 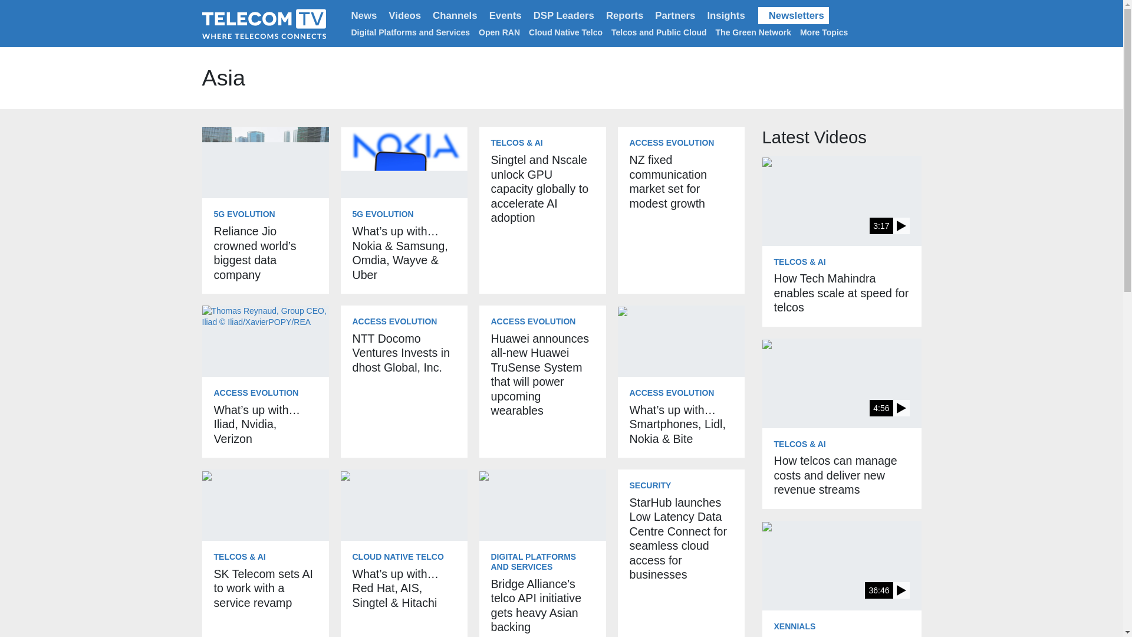 I want to click on DSP Leaders, so click(x=564, y=15).